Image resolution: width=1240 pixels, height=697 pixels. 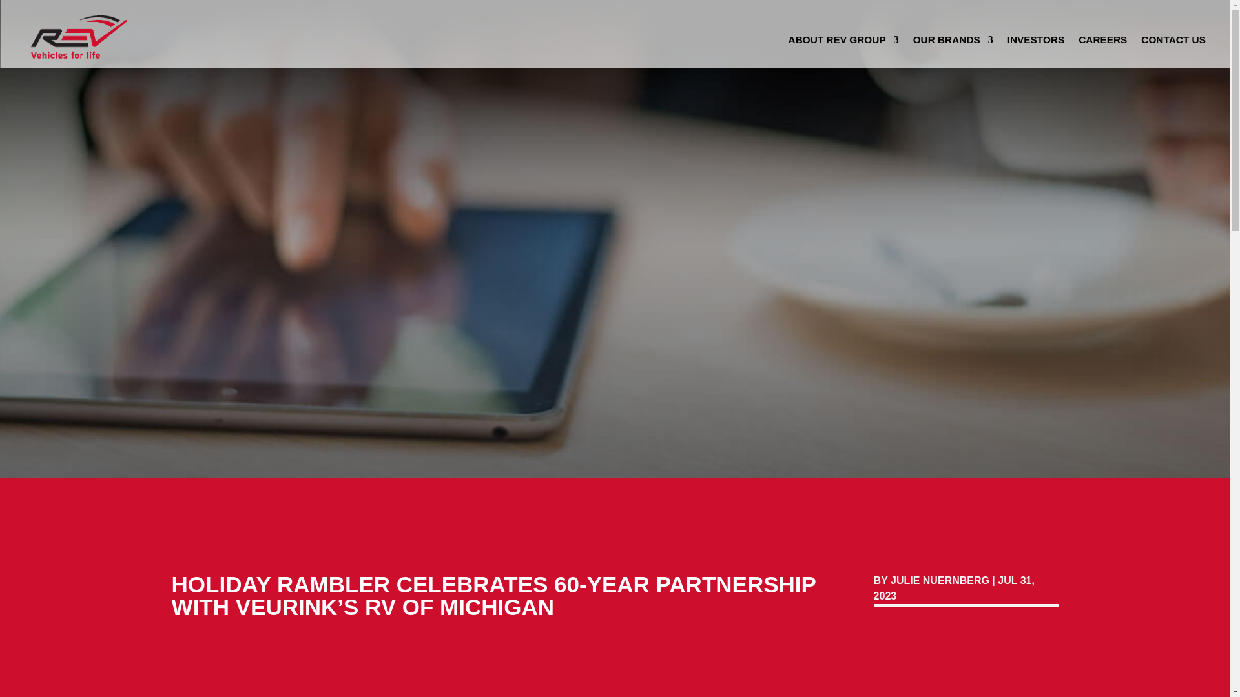 What do you see at coordinates (1103, 43) in the screenshot?
I see `CAREERS` at bounding box center [1103, 43].